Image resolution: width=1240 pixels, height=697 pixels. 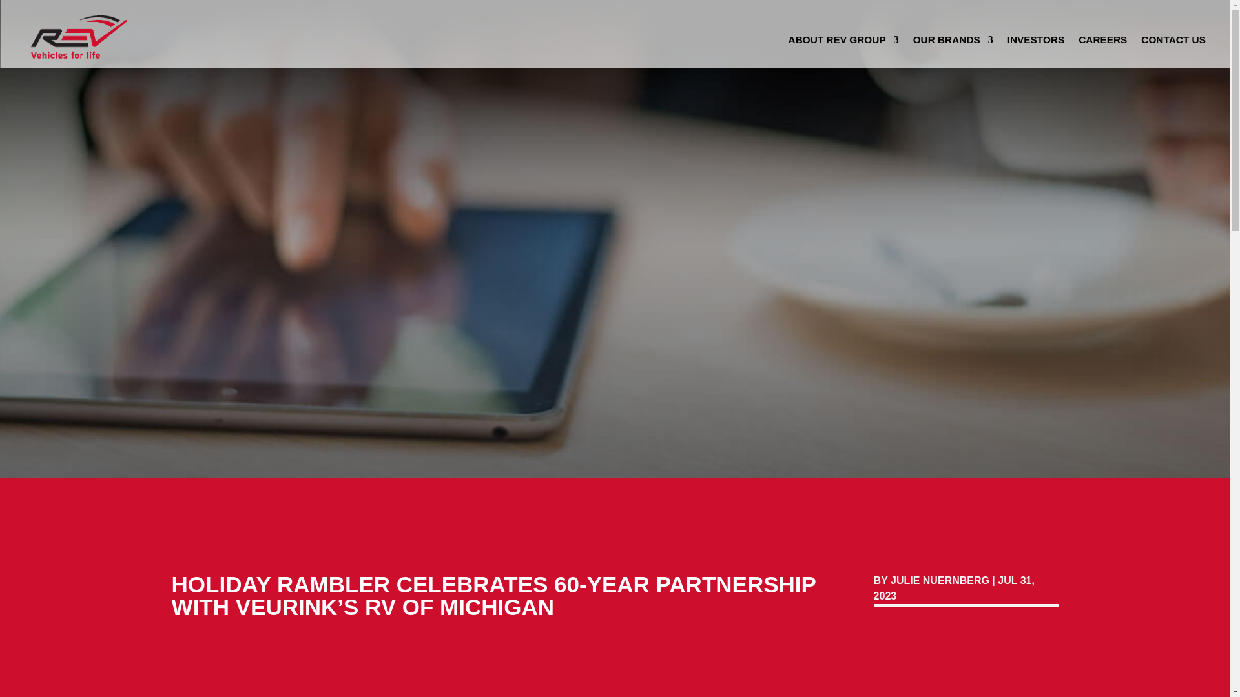 What do you see at coordinates (1103, 43) in the screenshot?
I see `CAREERS` at bounding box center [1103, 43].